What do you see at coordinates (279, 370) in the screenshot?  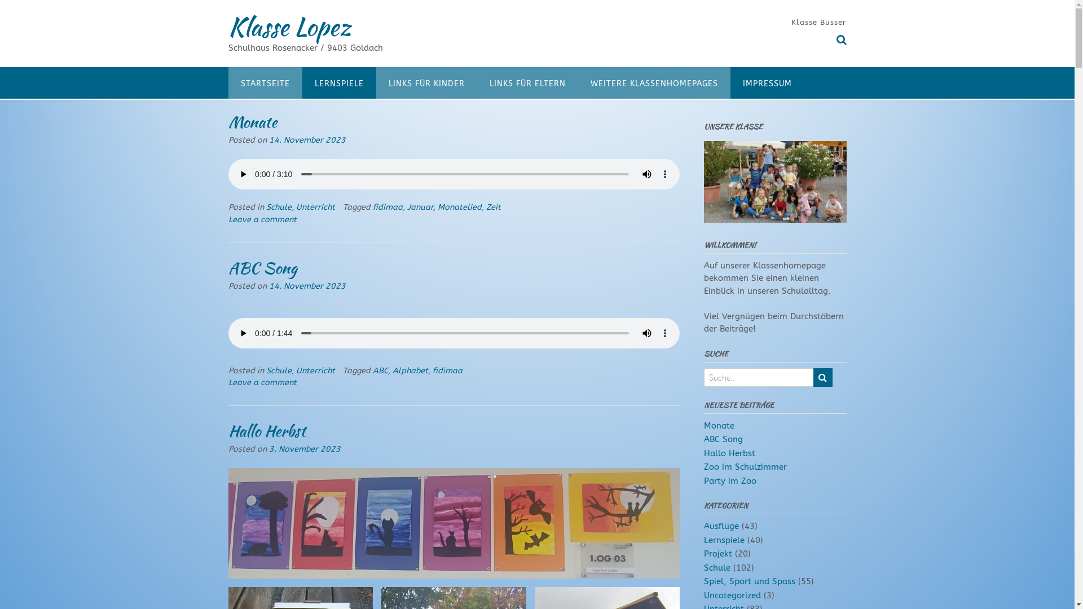 I see `Schule` at bounding box center [279, 370].